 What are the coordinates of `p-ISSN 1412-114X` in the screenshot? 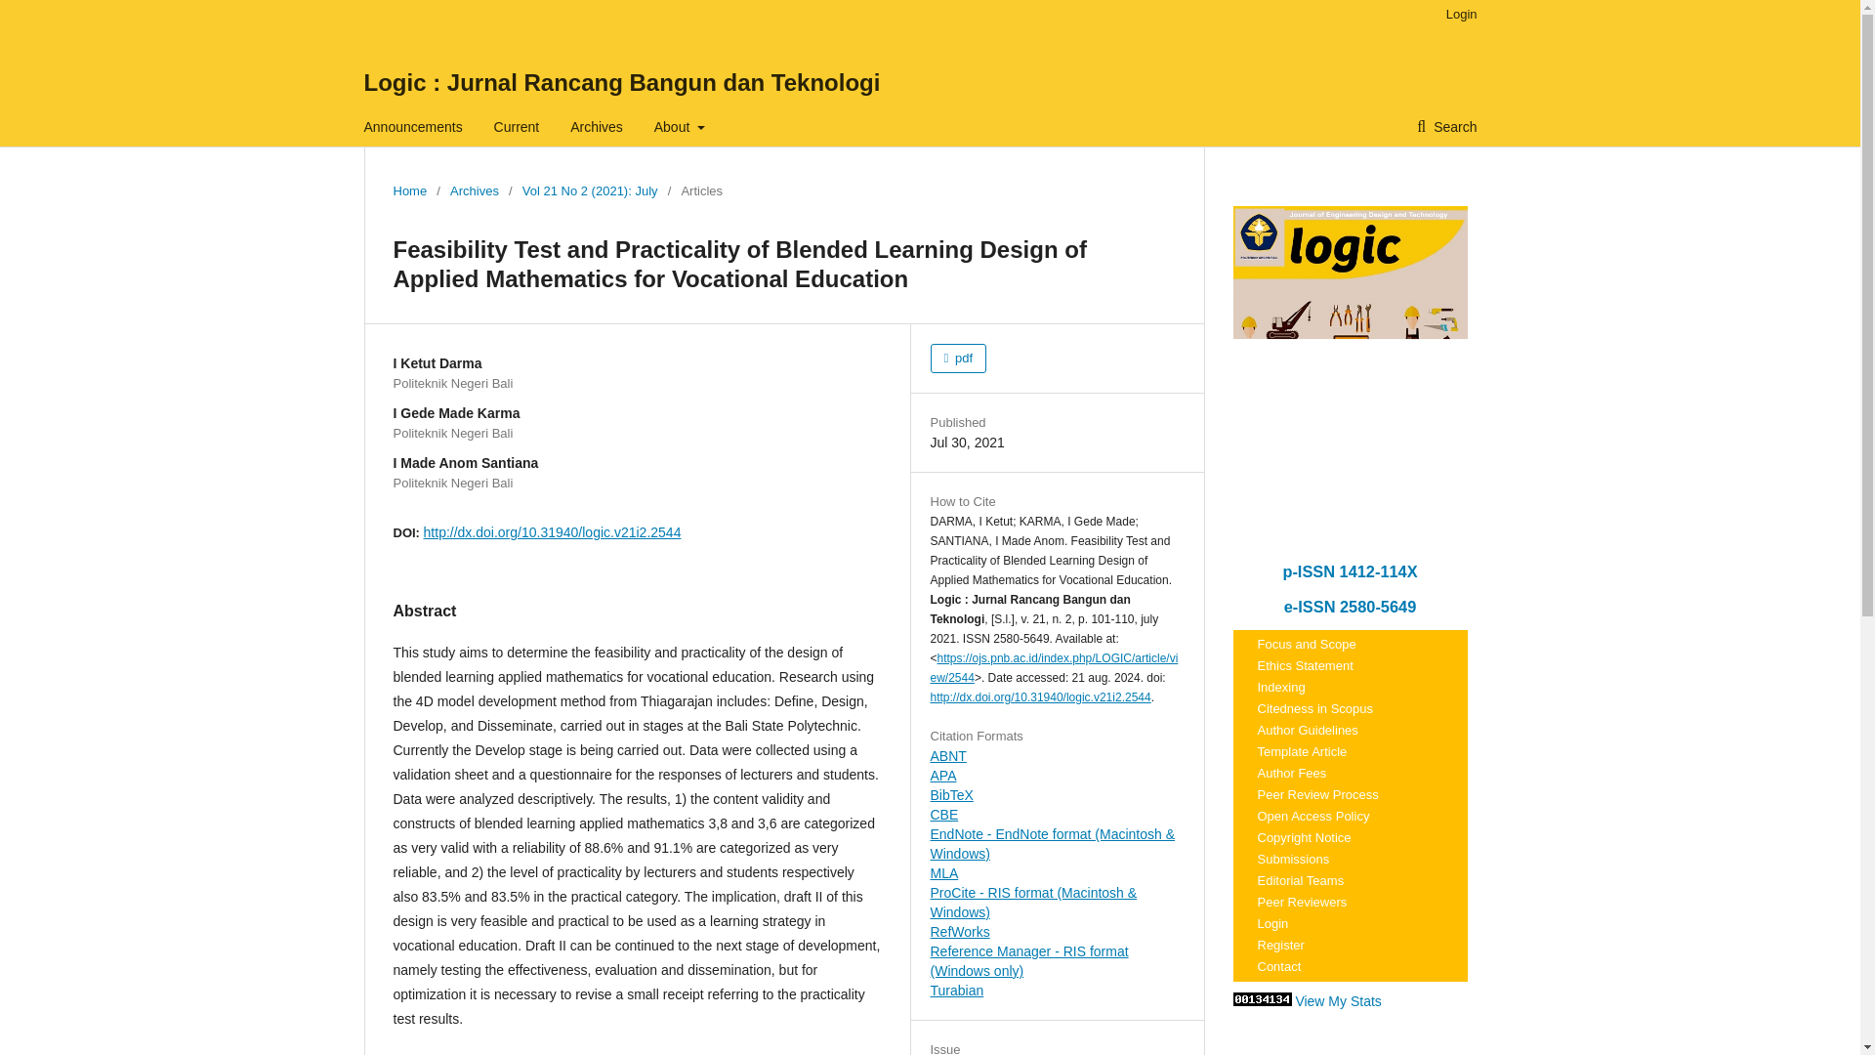 It's located at (1350, 570).